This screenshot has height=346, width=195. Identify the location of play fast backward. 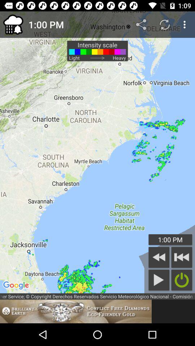
(182, 257).